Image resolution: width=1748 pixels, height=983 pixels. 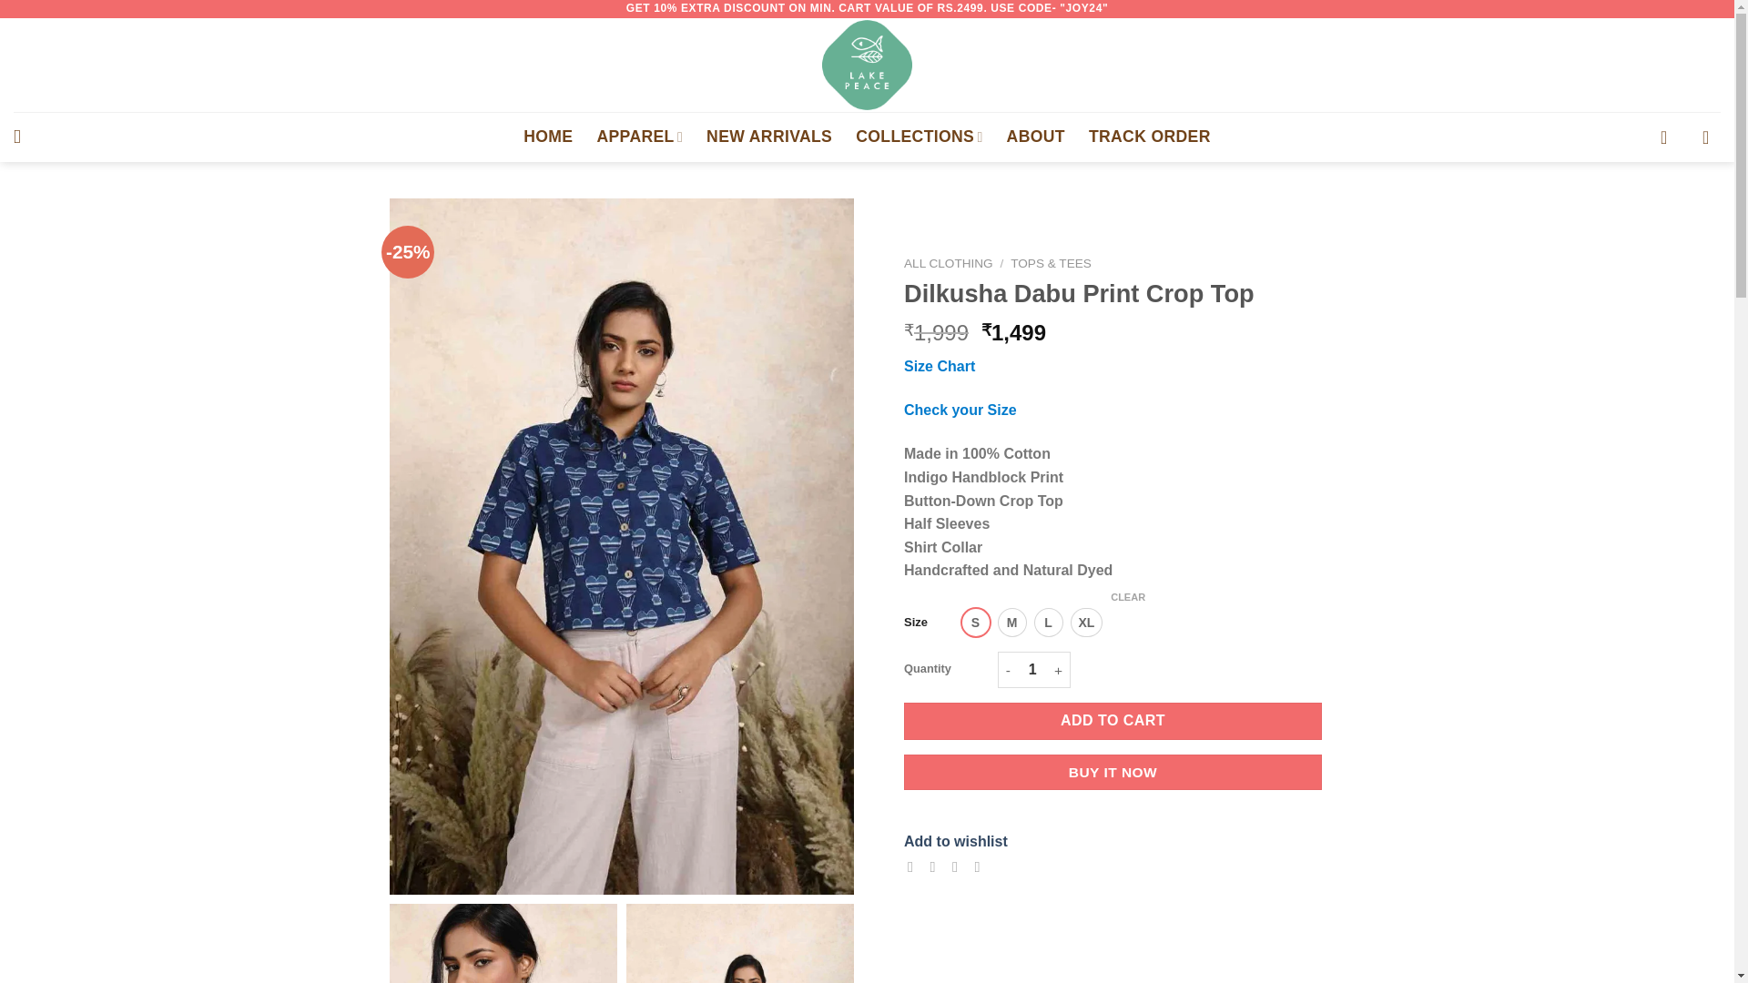 What do you see at coordinates (1032, 670) in the screenshot?
I see `1` at bounding box center [1032, 670].